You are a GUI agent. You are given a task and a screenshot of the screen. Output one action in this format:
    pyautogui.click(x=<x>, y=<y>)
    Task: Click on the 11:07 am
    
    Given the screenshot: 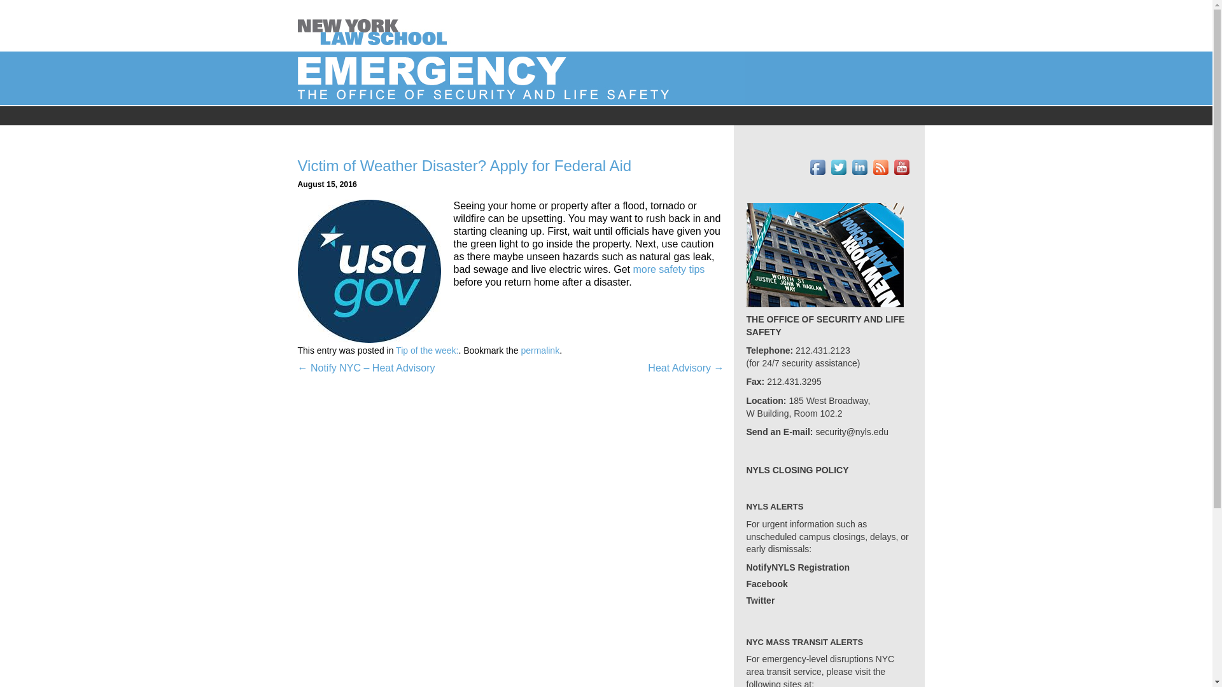 What is the action you would take?
    pyautogui.click(x=327, y=184)
    